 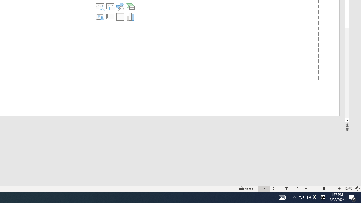 What do you see at coordinates (120, 6) in the screenshot?
I see `Insert an Icon` at bounding box center [120, 6].